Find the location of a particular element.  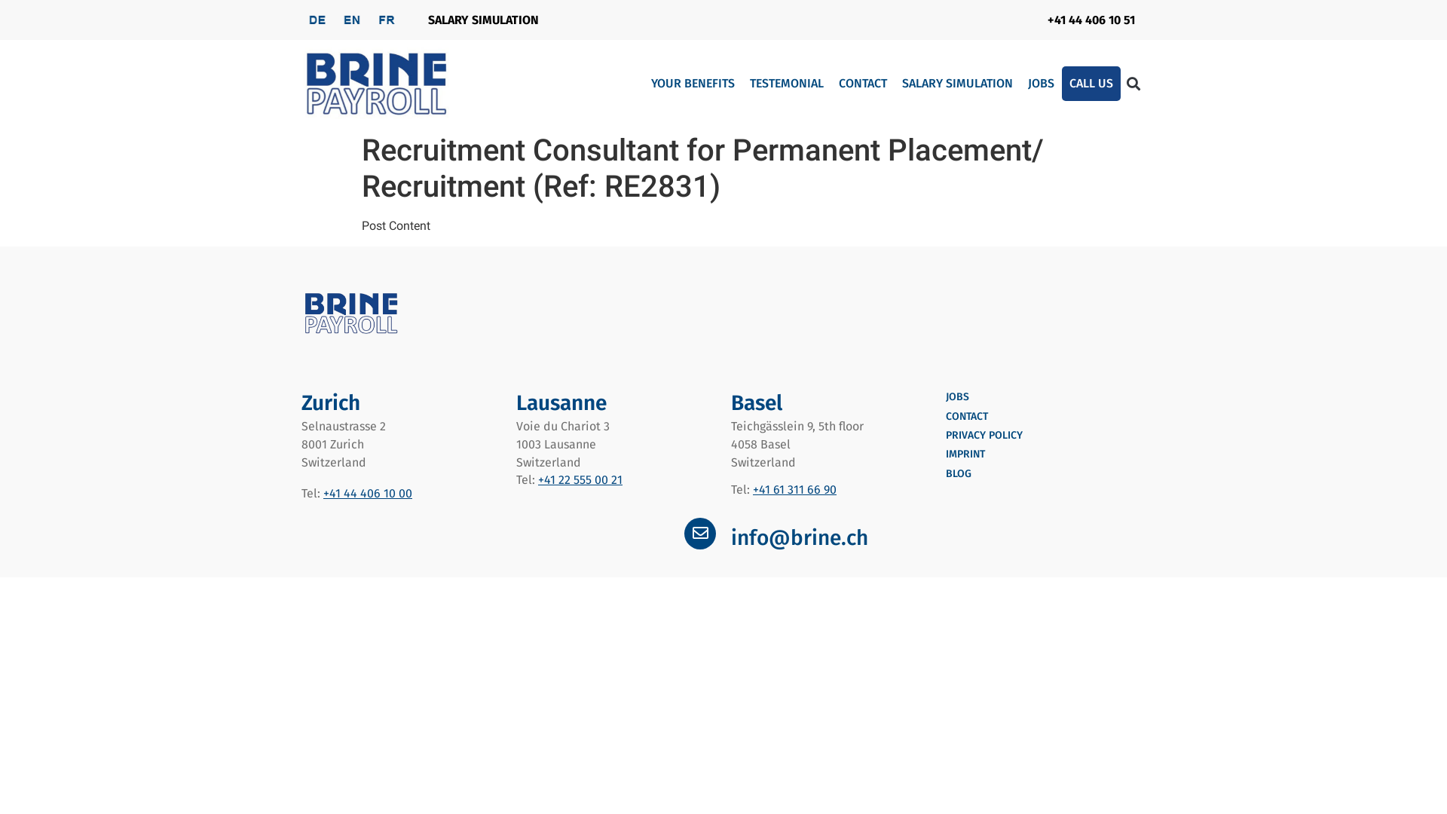

+41 44 406 10 00 is located at coordinates (368, 493).